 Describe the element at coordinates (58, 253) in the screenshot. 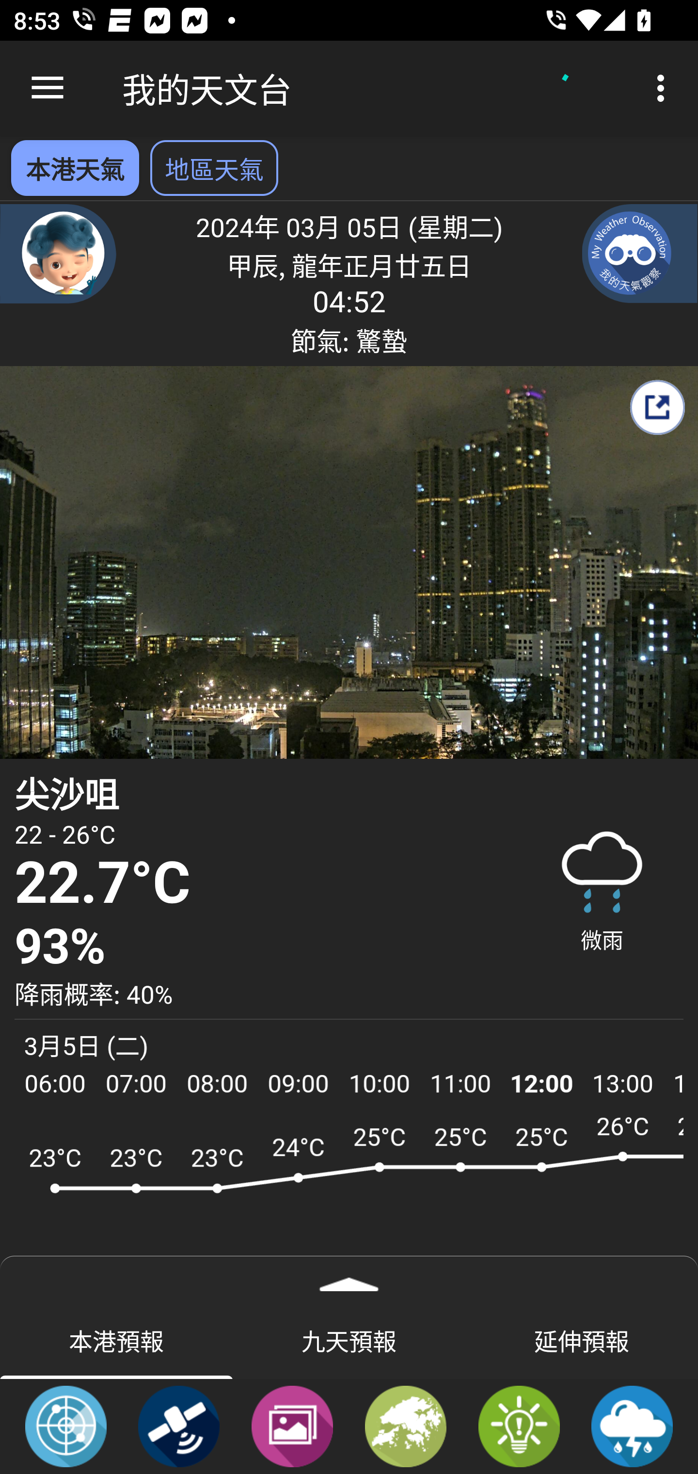

I see `聊天機械人` at that location.